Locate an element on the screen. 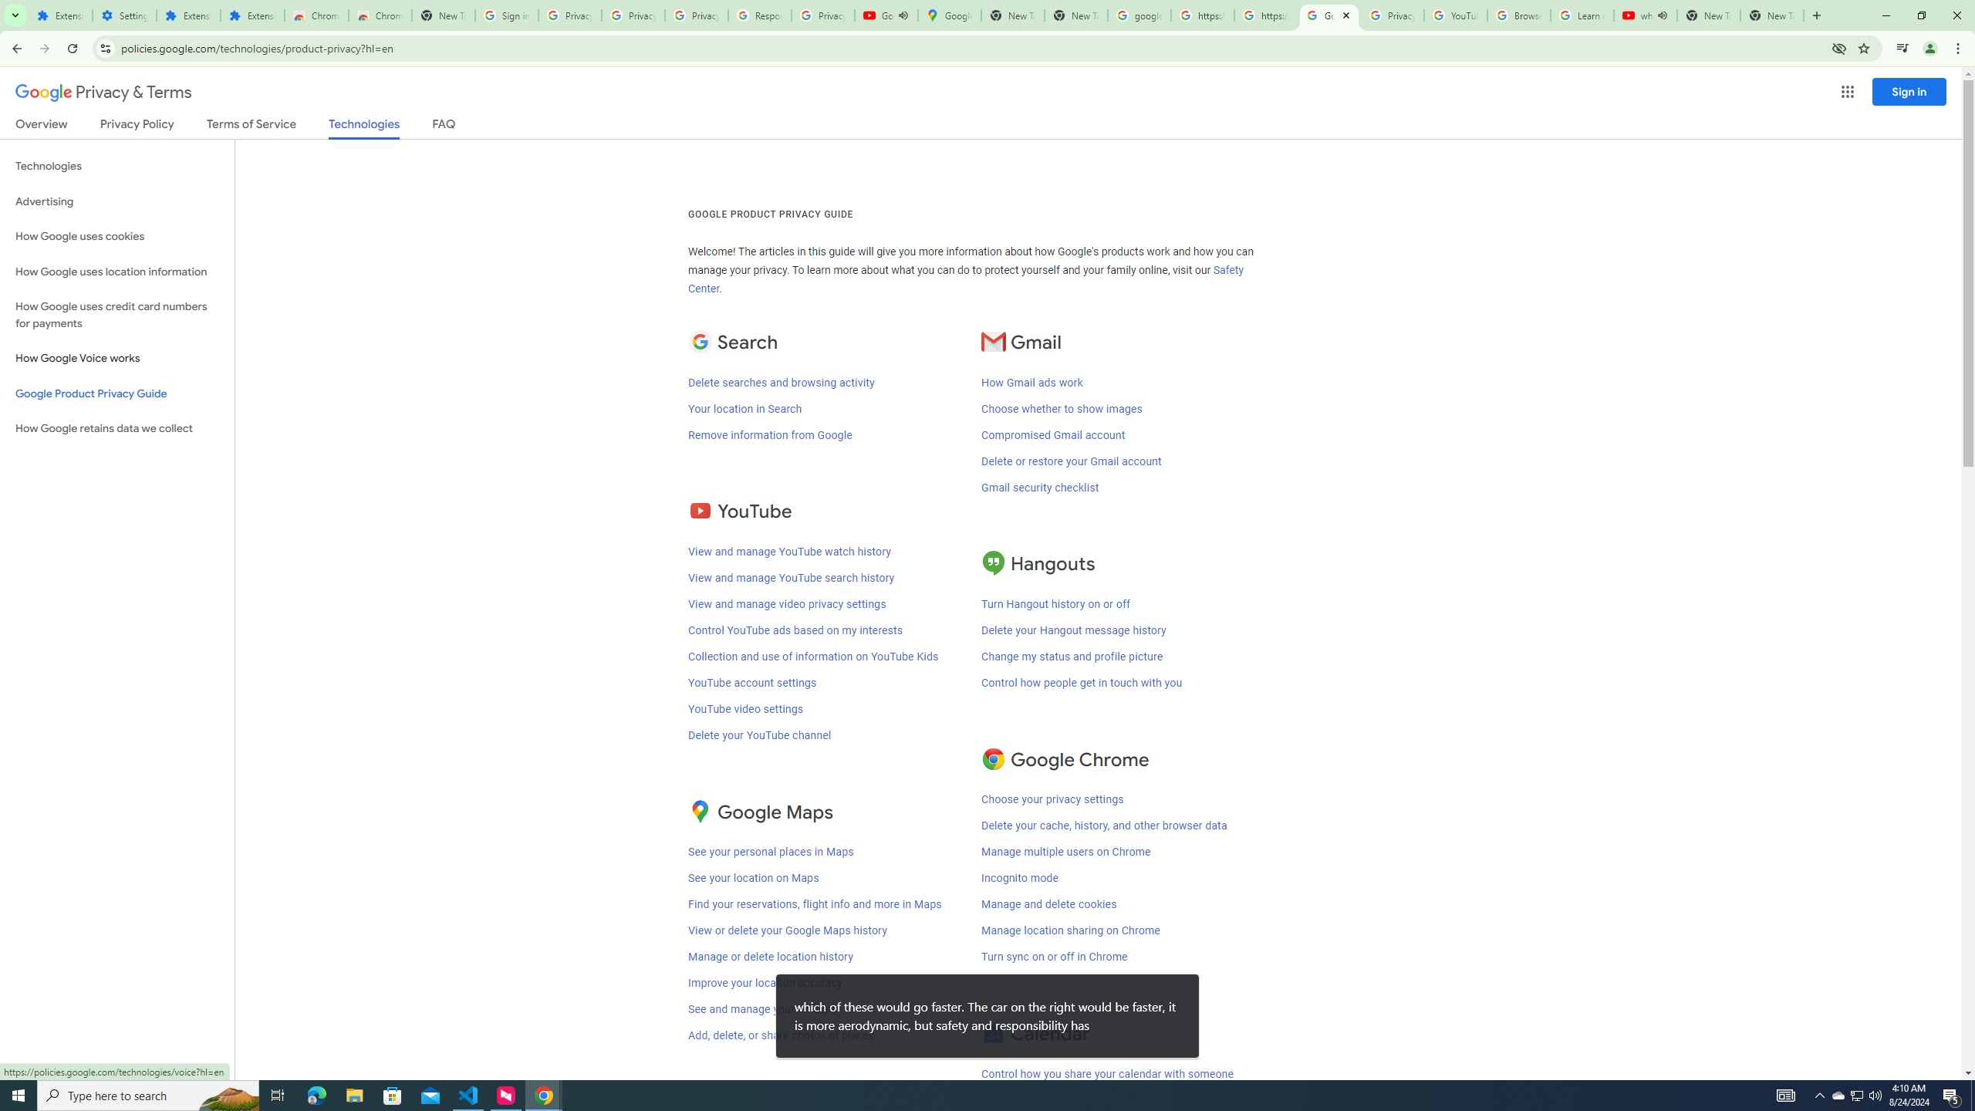  Turn sync on or off in Chrome is located at coordinates (1054, 957).